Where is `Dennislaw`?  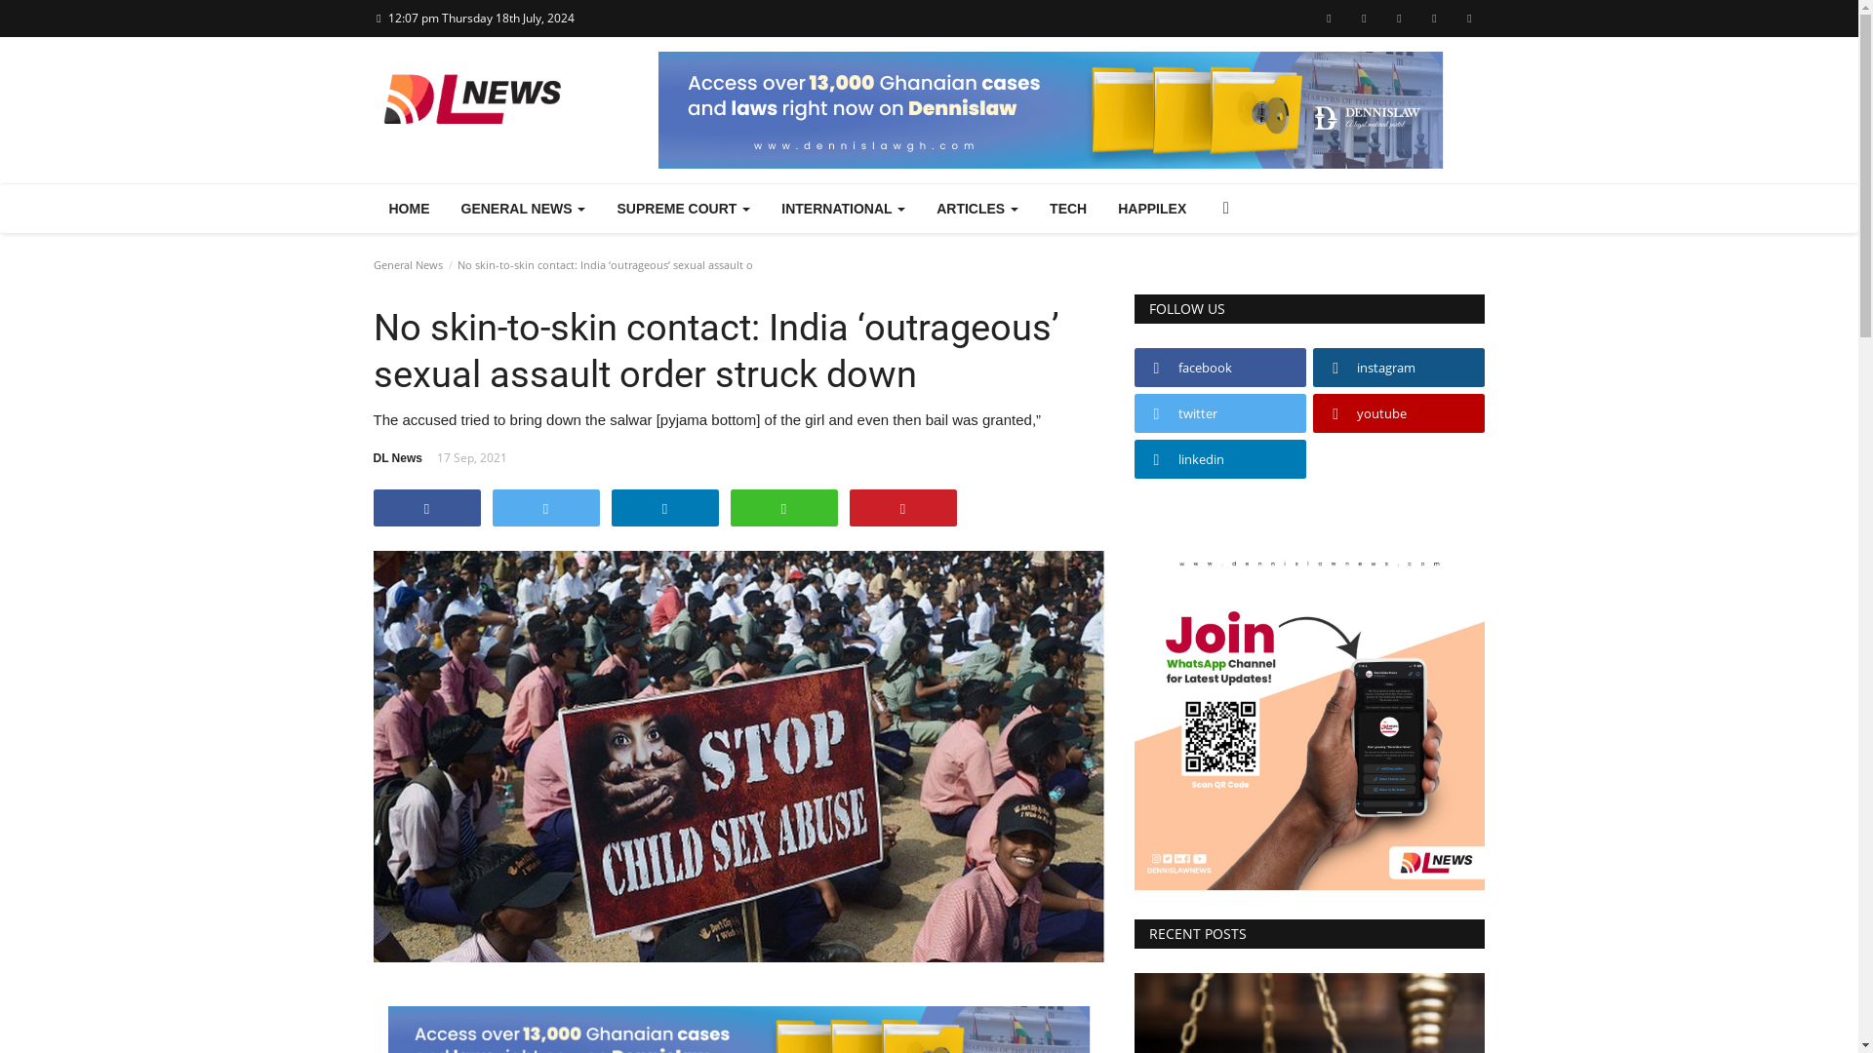 Dennislaw is located at coordinates (738, 1030).